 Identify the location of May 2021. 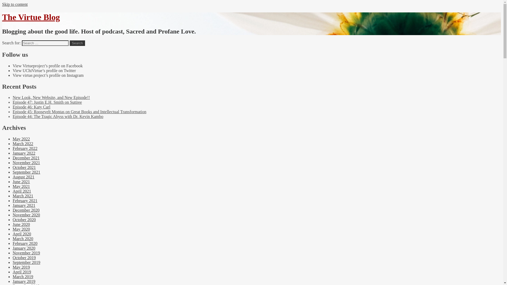
(21, 186).